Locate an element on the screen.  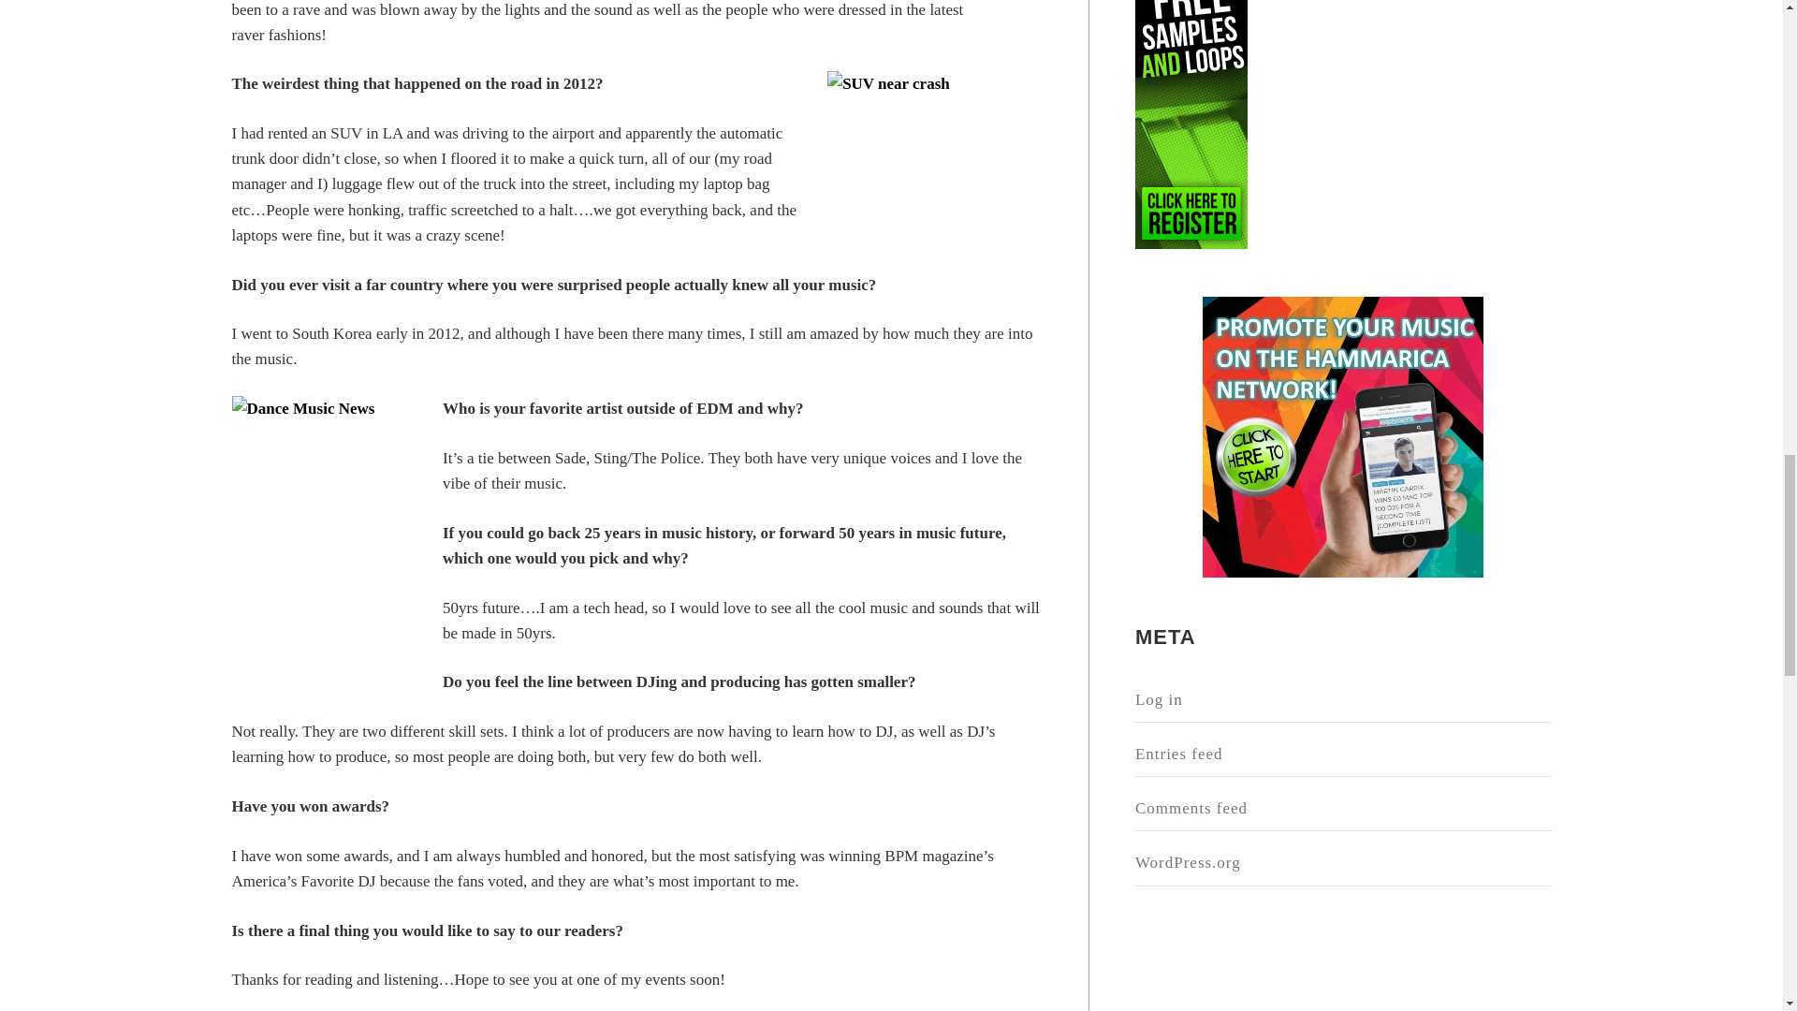
Entries feed is located at coordinates (1344, 755).